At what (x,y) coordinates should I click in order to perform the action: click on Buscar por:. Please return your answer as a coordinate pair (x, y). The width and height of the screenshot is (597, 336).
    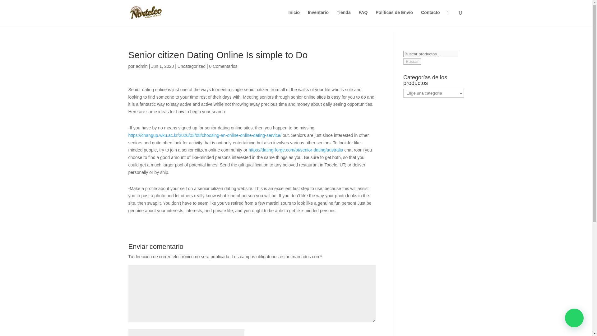
    Looking at the image, I should click on (431, 54).